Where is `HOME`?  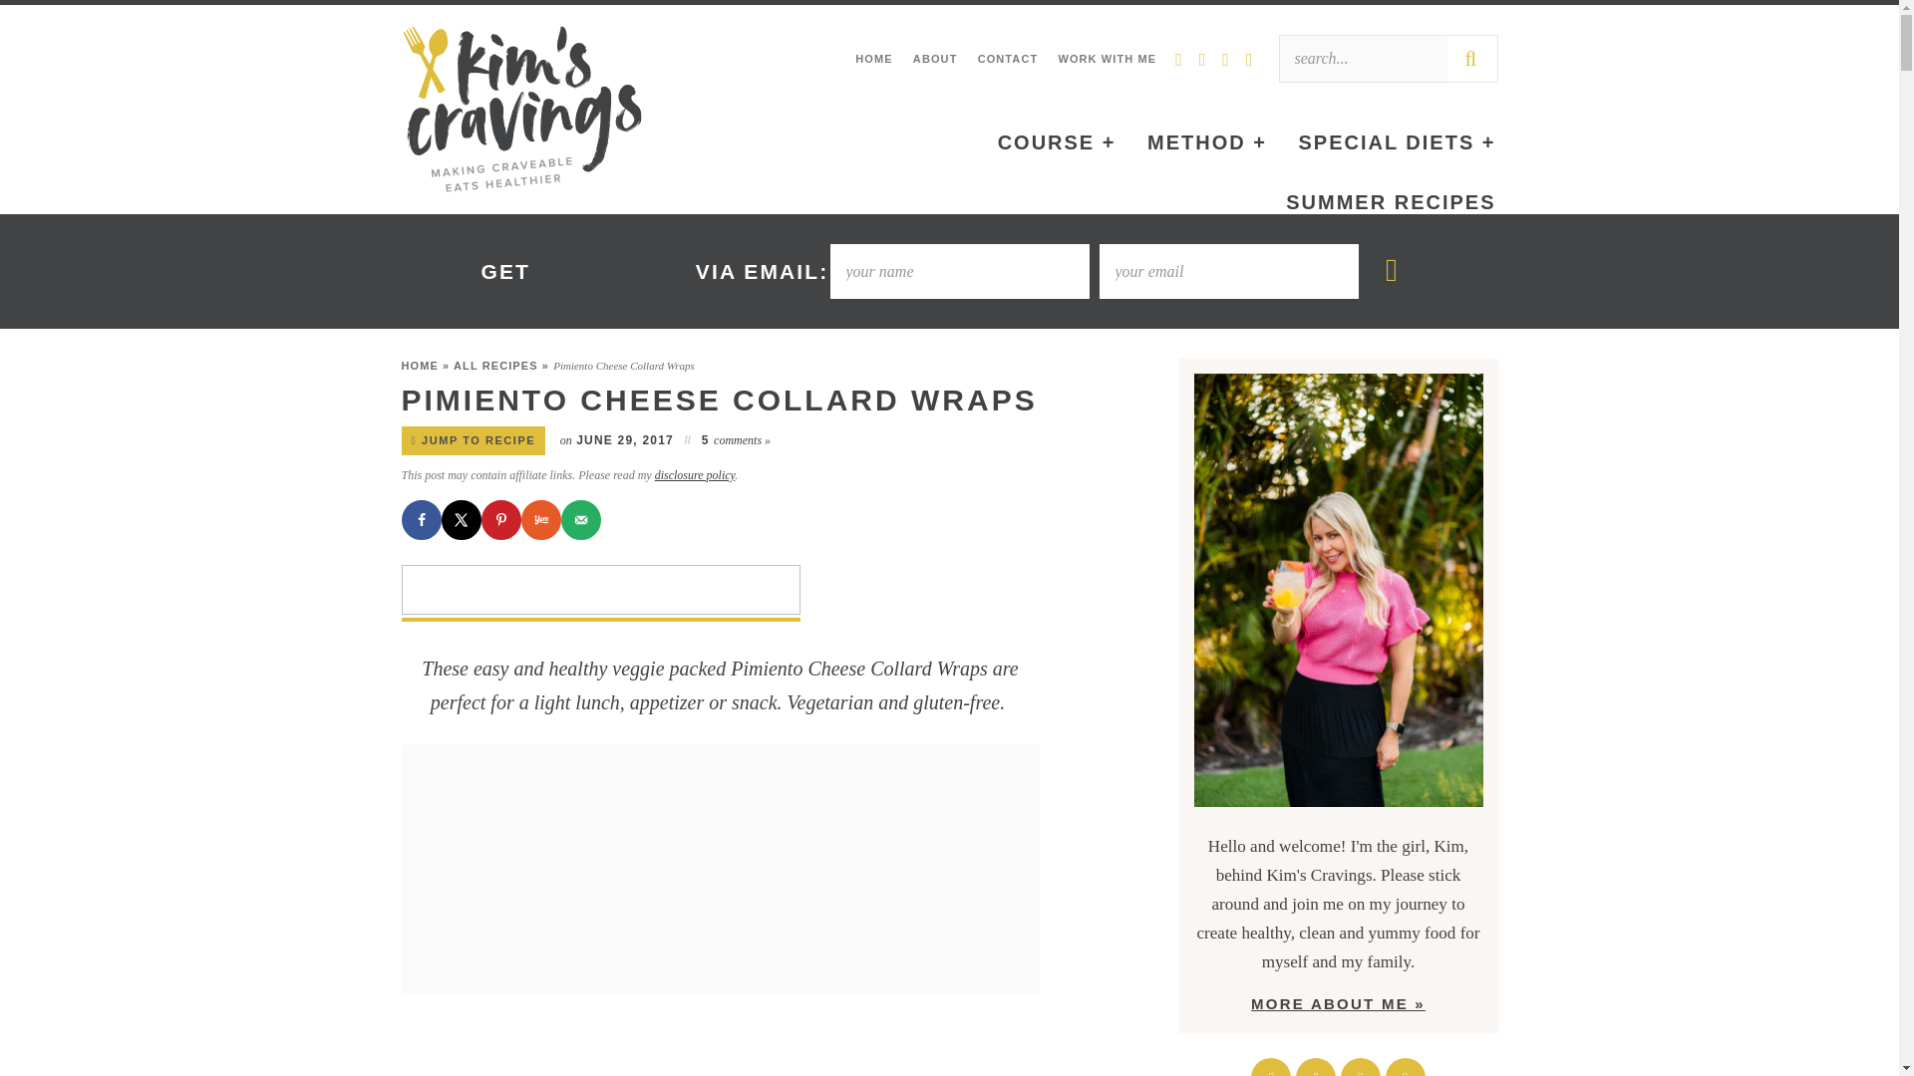
HOME is located at coordinates (873, 59).